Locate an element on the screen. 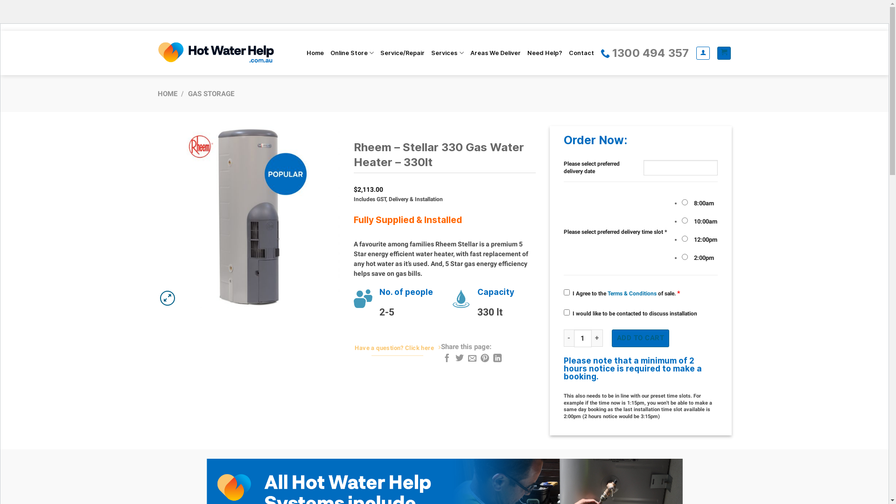  Share on Facebook is located at coordinates (447, 358).